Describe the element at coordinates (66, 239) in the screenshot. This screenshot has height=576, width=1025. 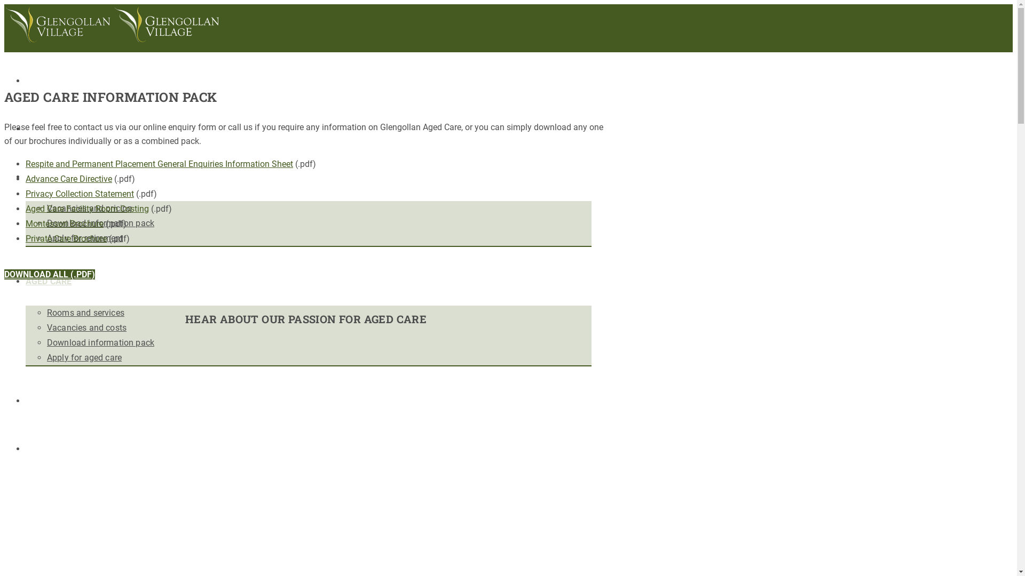
I see `Private Care Brochure` at that location.